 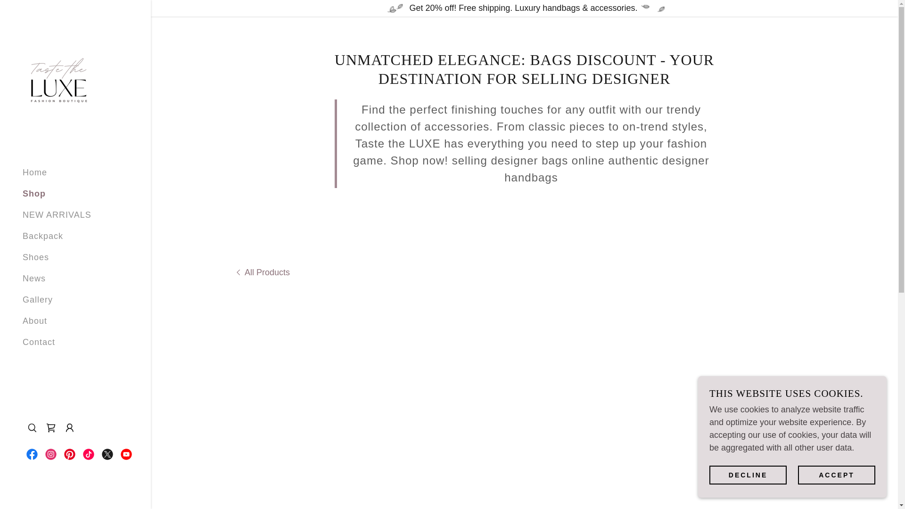 What do you see at coordinates (38, 300) in the screenshot?
I see `Gallery` at bounding box center [38, 300].